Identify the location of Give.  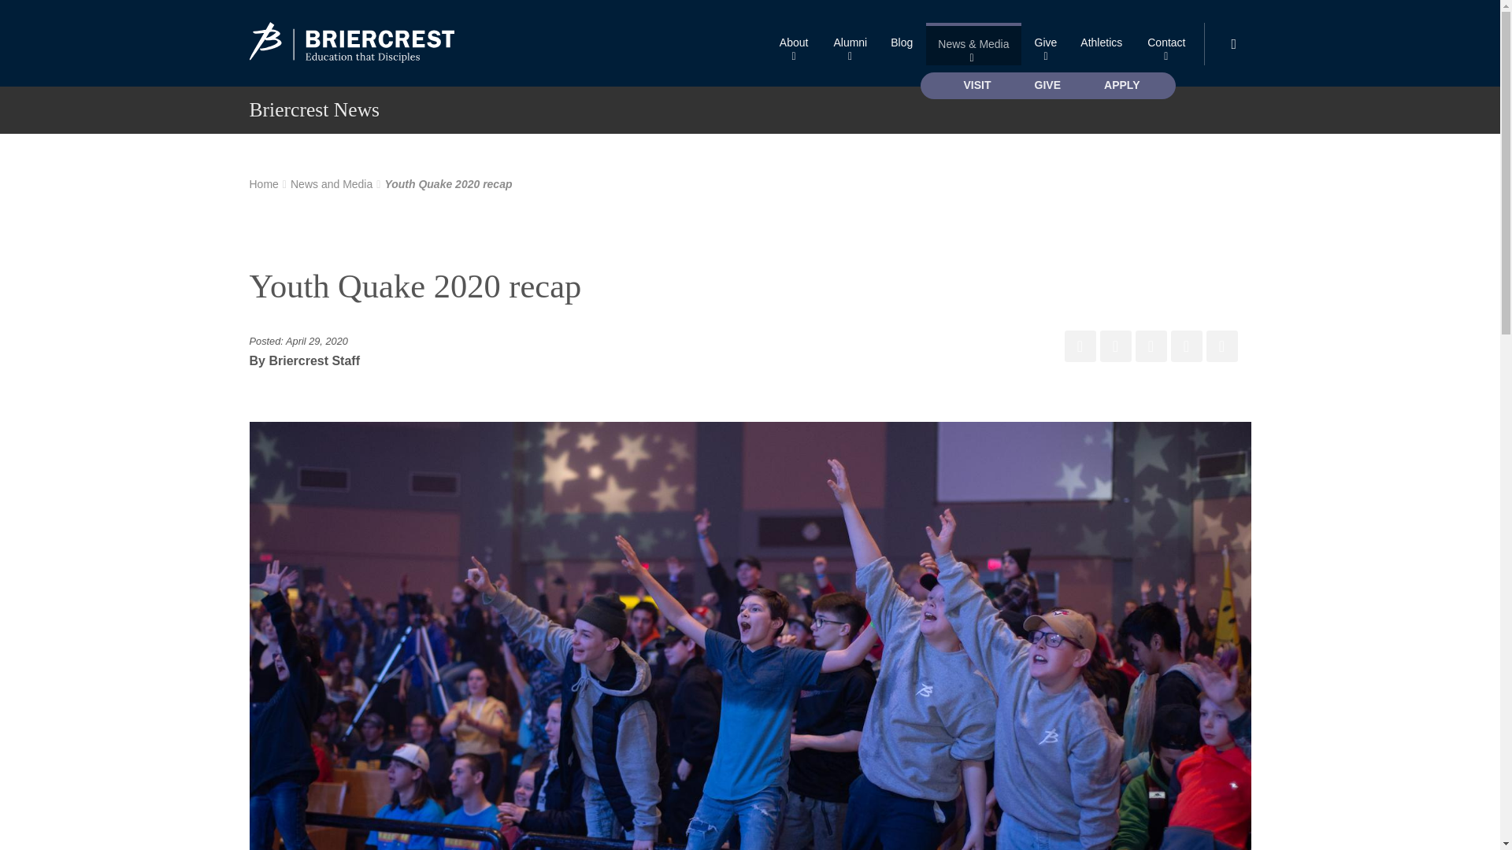
(1047, 85).